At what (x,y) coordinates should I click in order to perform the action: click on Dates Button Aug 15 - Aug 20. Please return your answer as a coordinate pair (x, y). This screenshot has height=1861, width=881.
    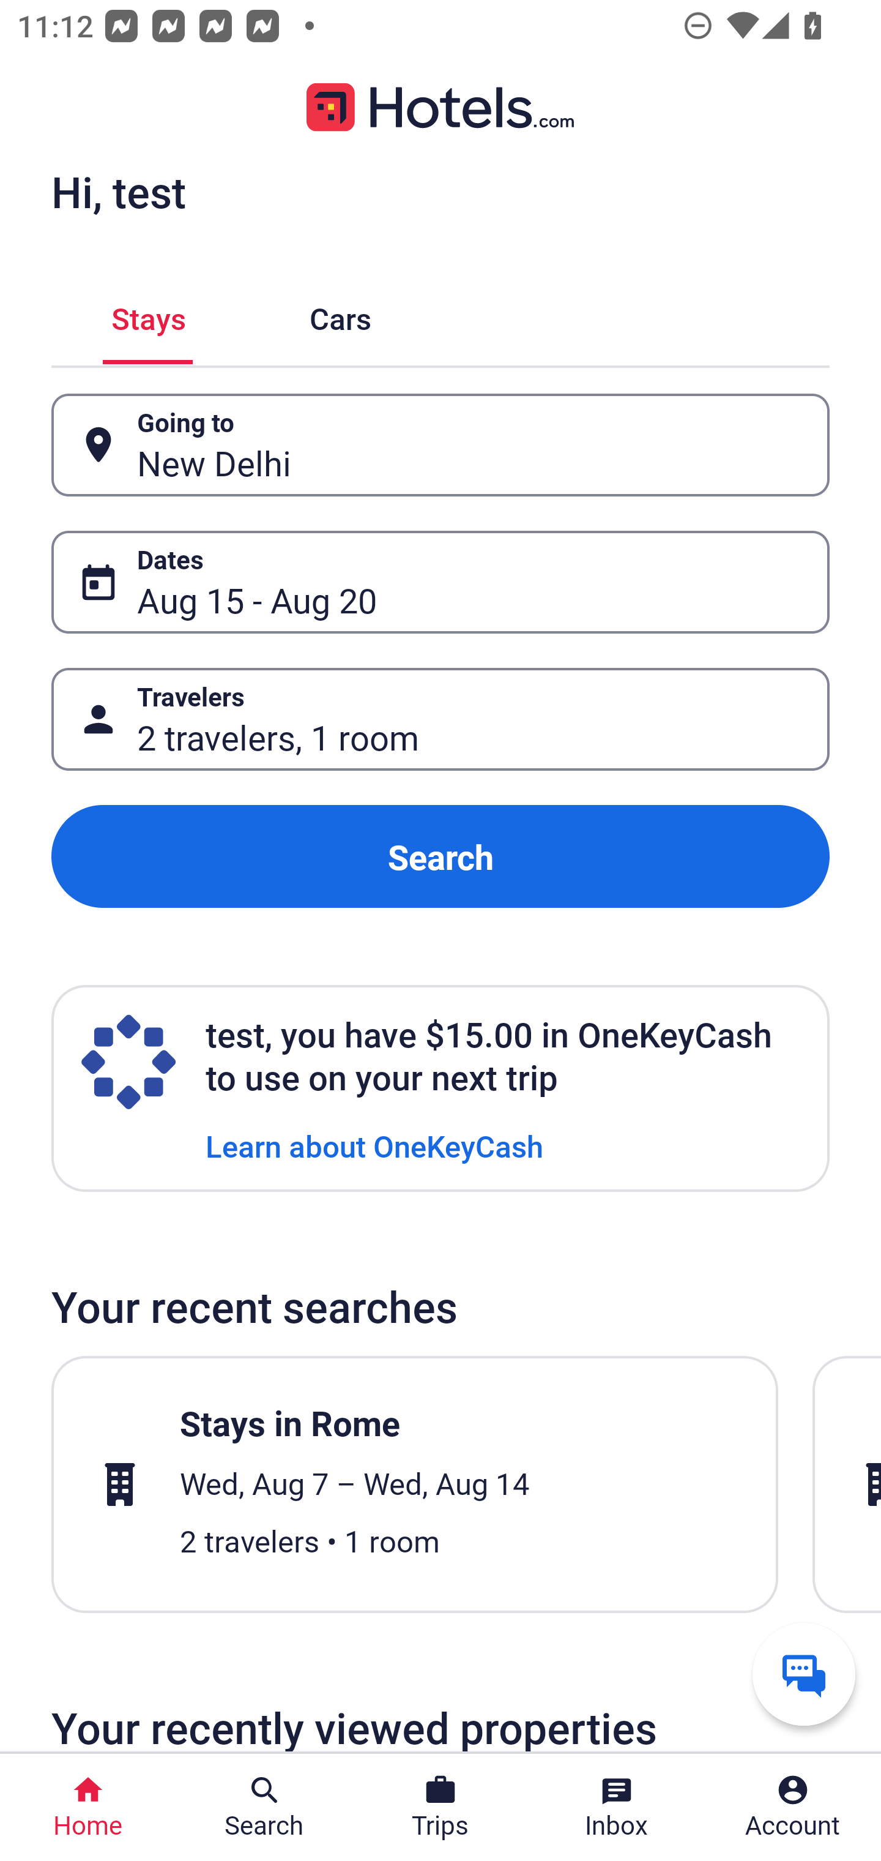
    Looking at the image, I should click on (441, 582).